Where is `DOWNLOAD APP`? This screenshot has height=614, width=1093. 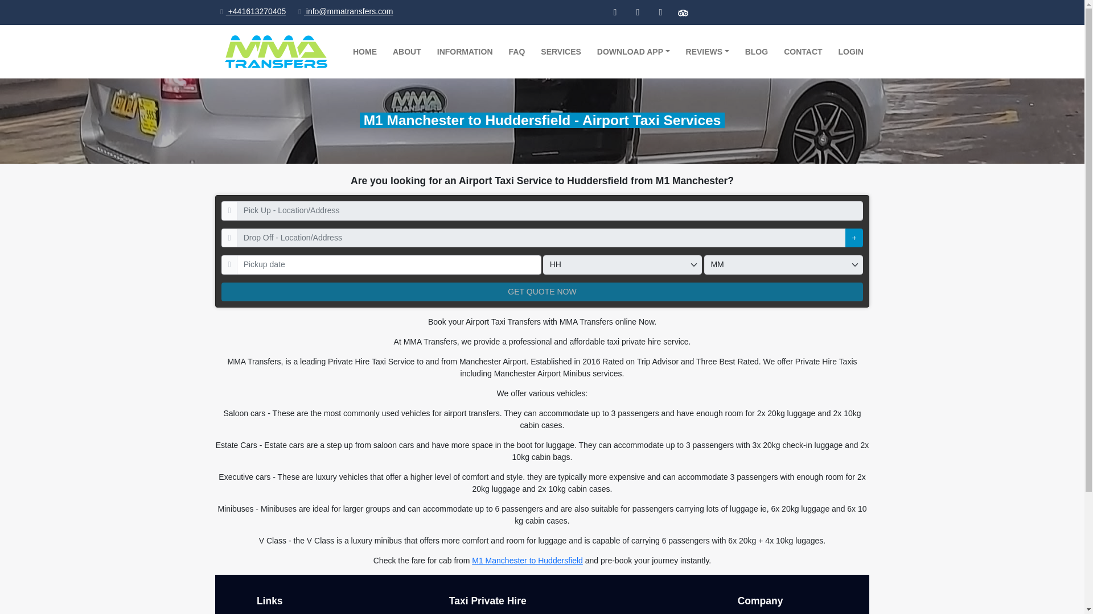 DOWNLOAD APP is located at coordinates (633, 52).